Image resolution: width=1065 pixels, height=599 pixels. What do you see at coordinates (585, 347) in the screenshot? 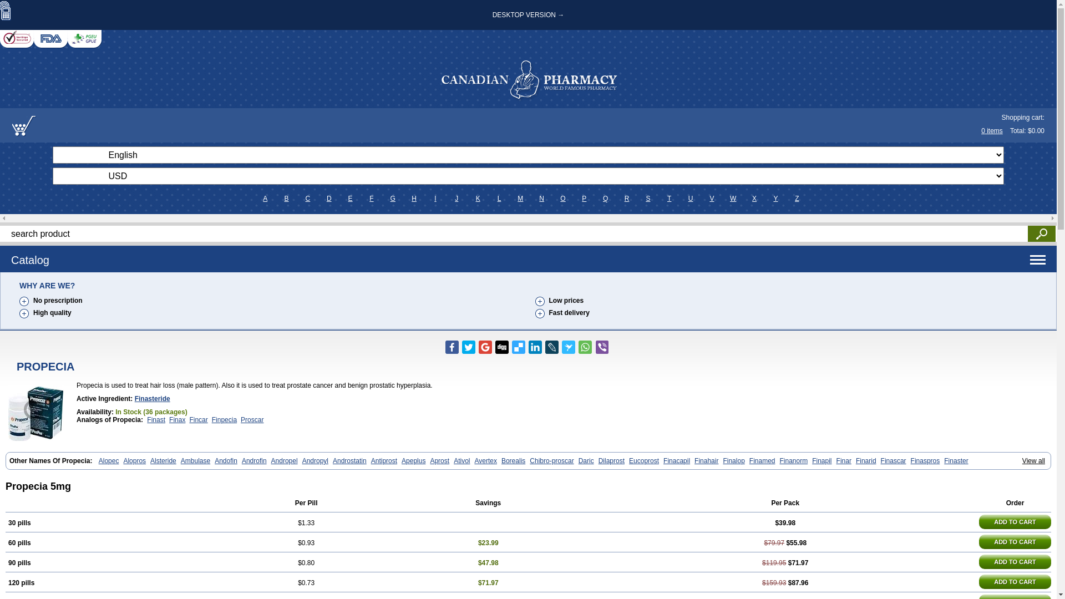
I see `Whatsapp` at bounding box center [585, 347].